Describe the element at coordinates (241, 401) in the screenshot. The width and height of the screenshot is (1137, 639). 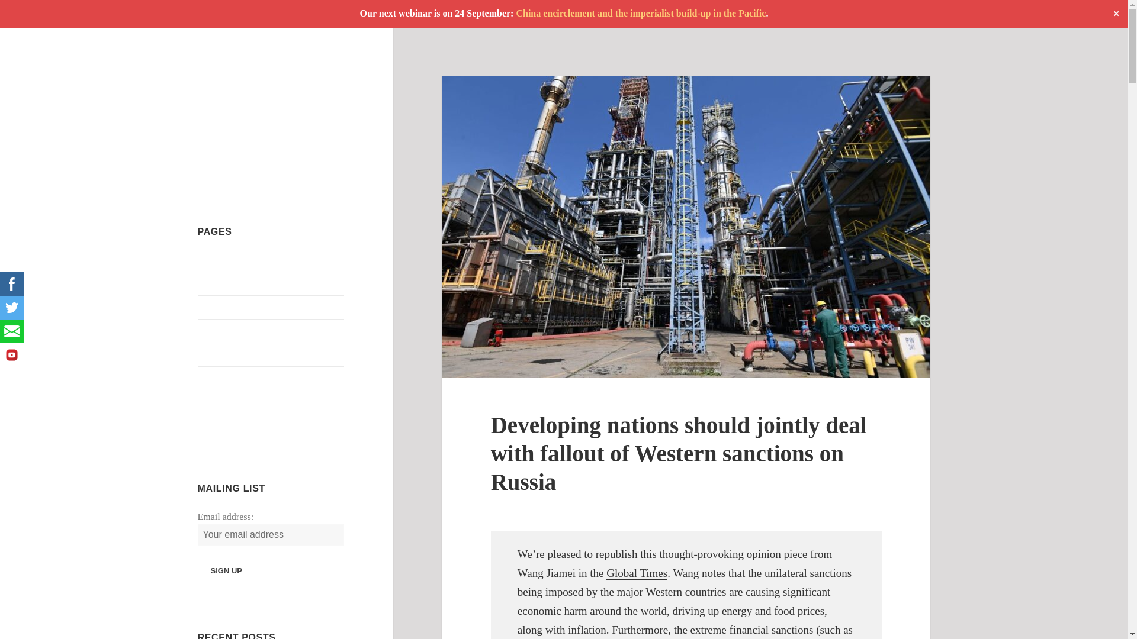
I see `Register as a supporter` at that location.